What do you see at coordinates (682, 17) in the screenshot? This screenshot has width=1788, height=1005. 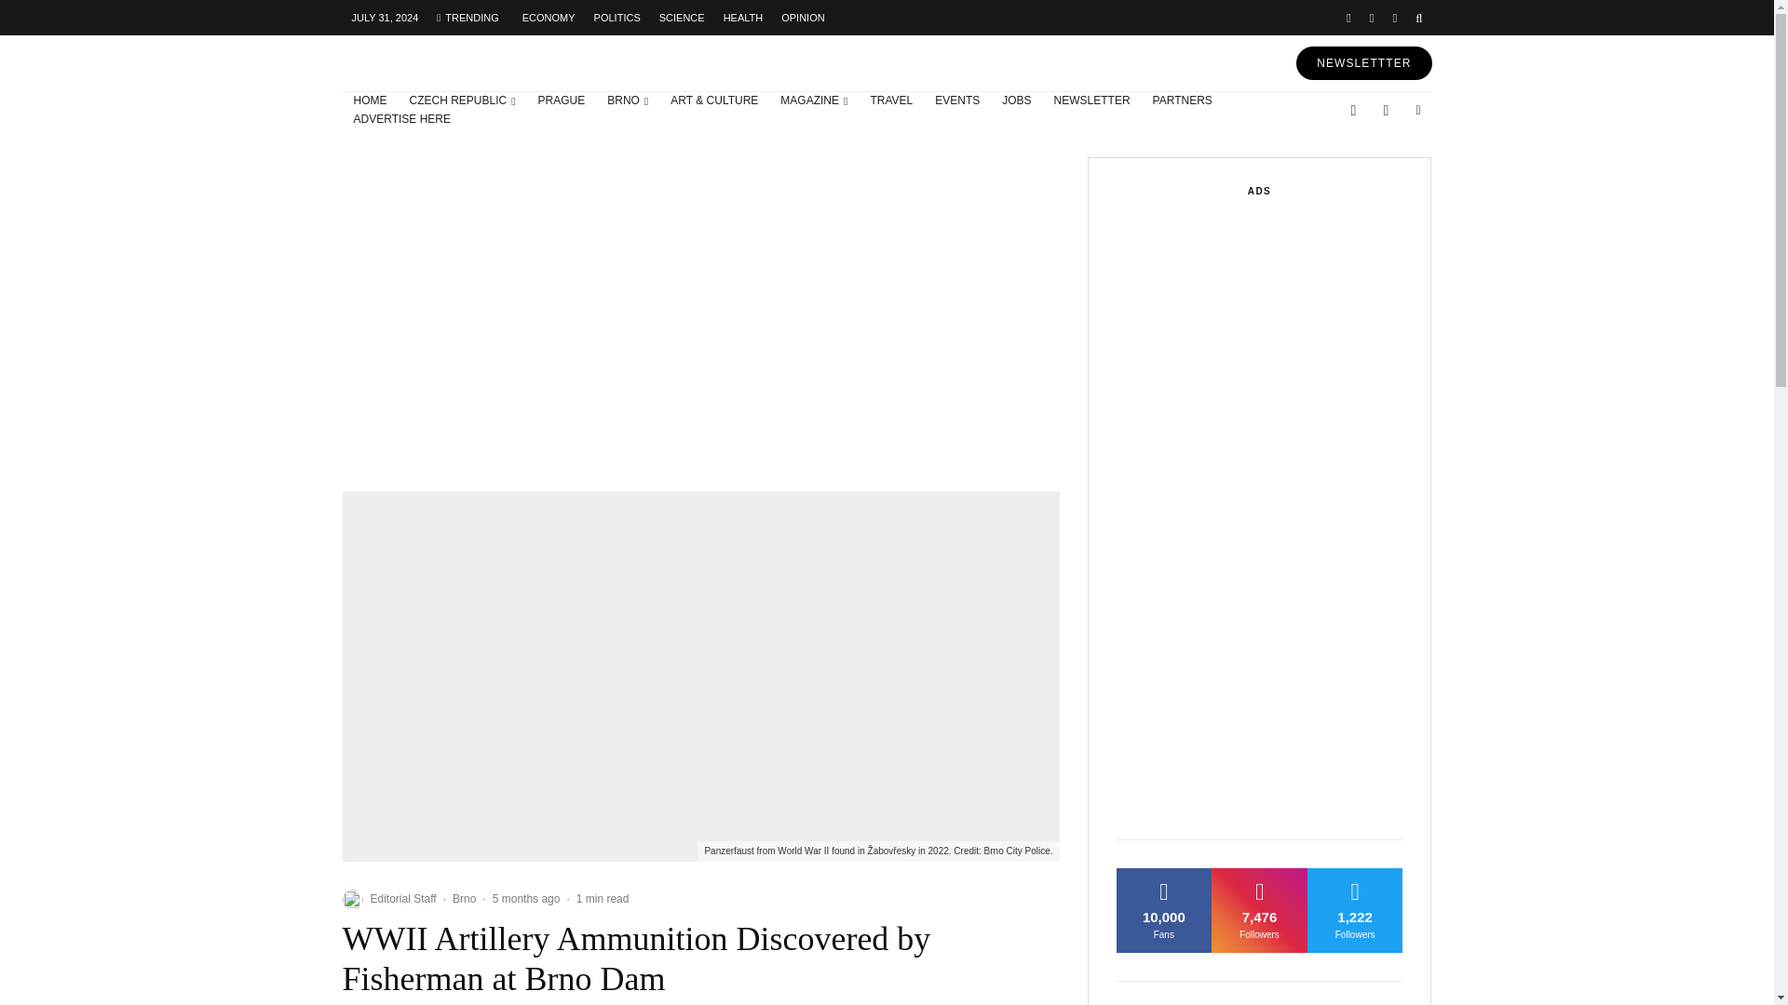 I see `SCIENCE` at bounding box center [682, 17].